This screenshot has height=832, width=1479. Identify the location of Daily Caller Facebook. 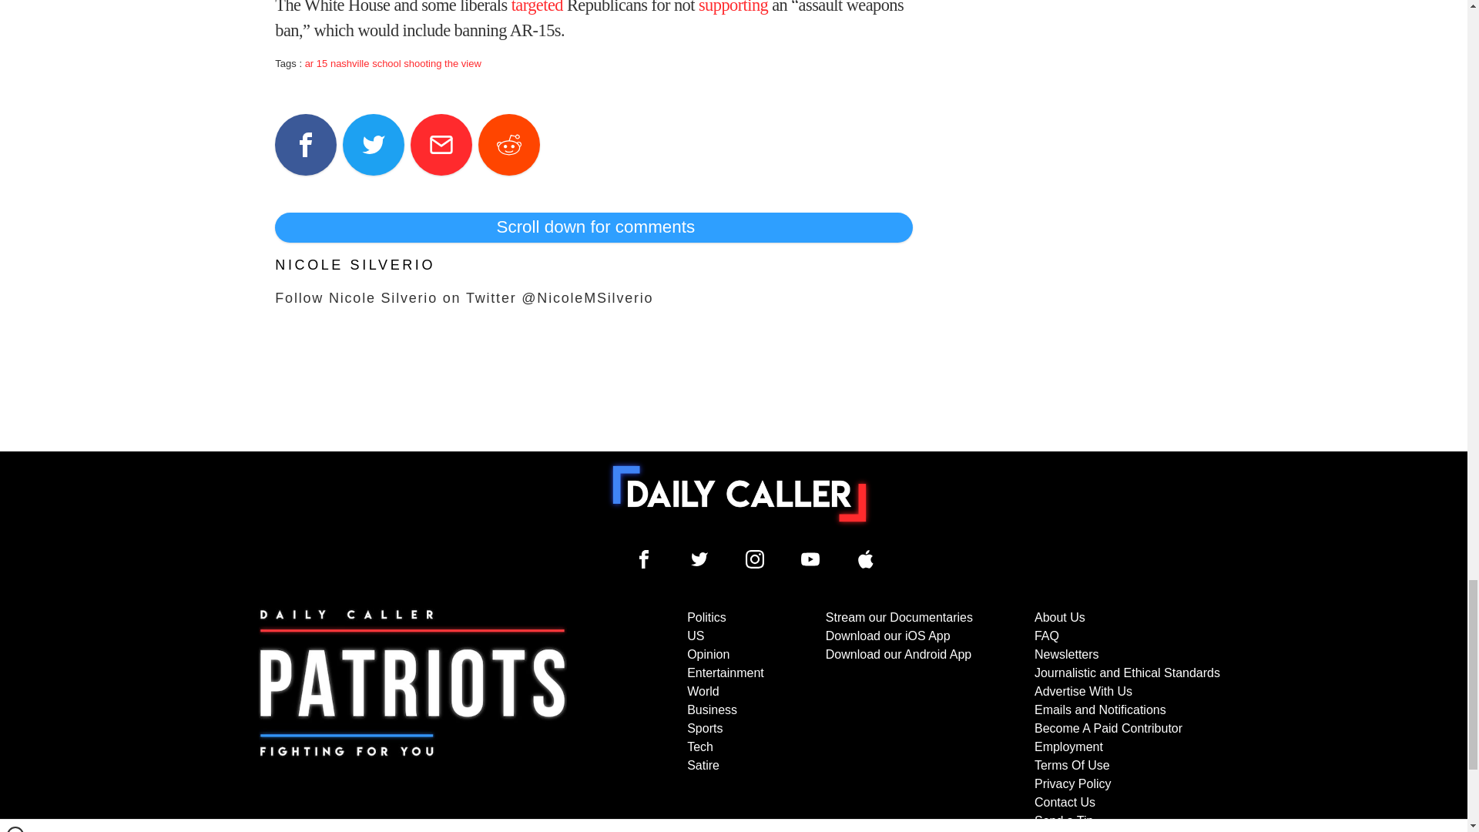
(644, 559).